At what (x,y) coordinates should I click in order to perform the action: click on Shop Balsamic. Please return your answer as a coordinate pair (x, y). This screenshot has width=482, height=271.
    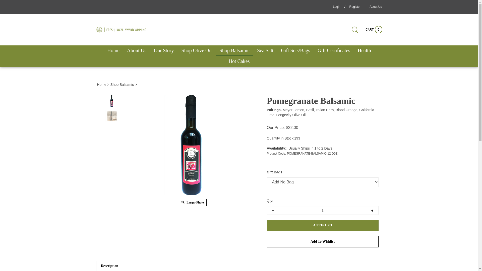
    Looking at the image, I should click on (234, 51).